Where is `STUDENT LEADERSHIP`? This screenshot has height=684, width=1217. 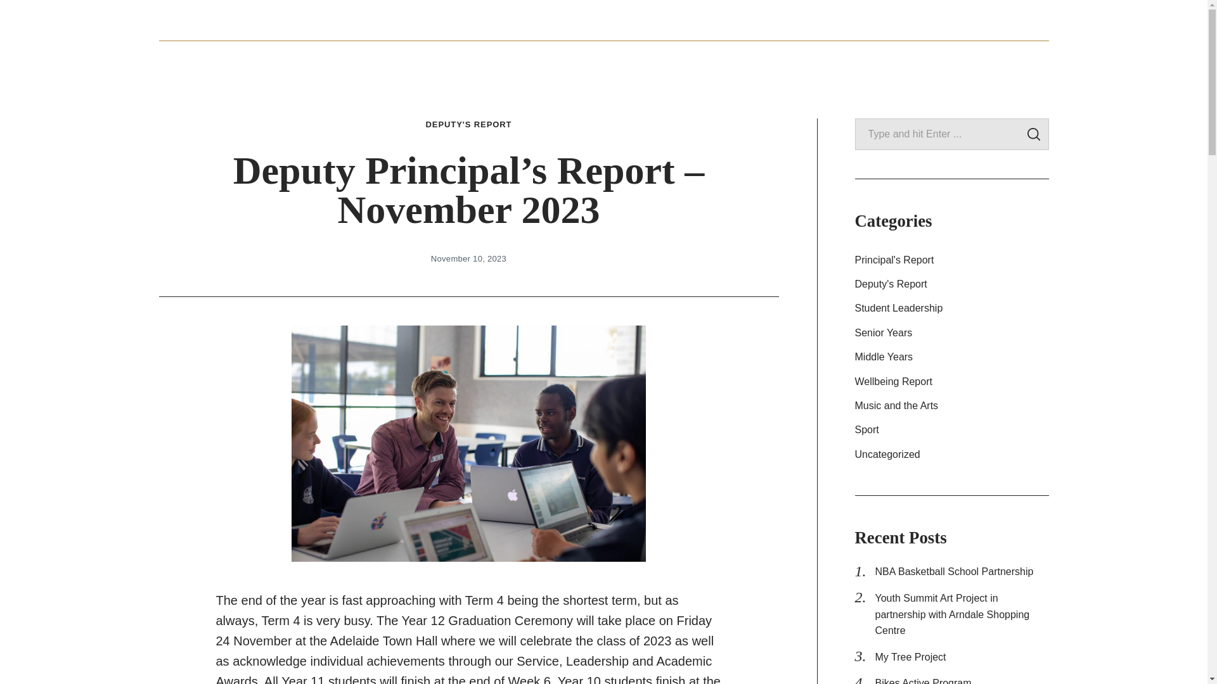
STUDENT LEADERSHIP is located at coordinates (473, 60).